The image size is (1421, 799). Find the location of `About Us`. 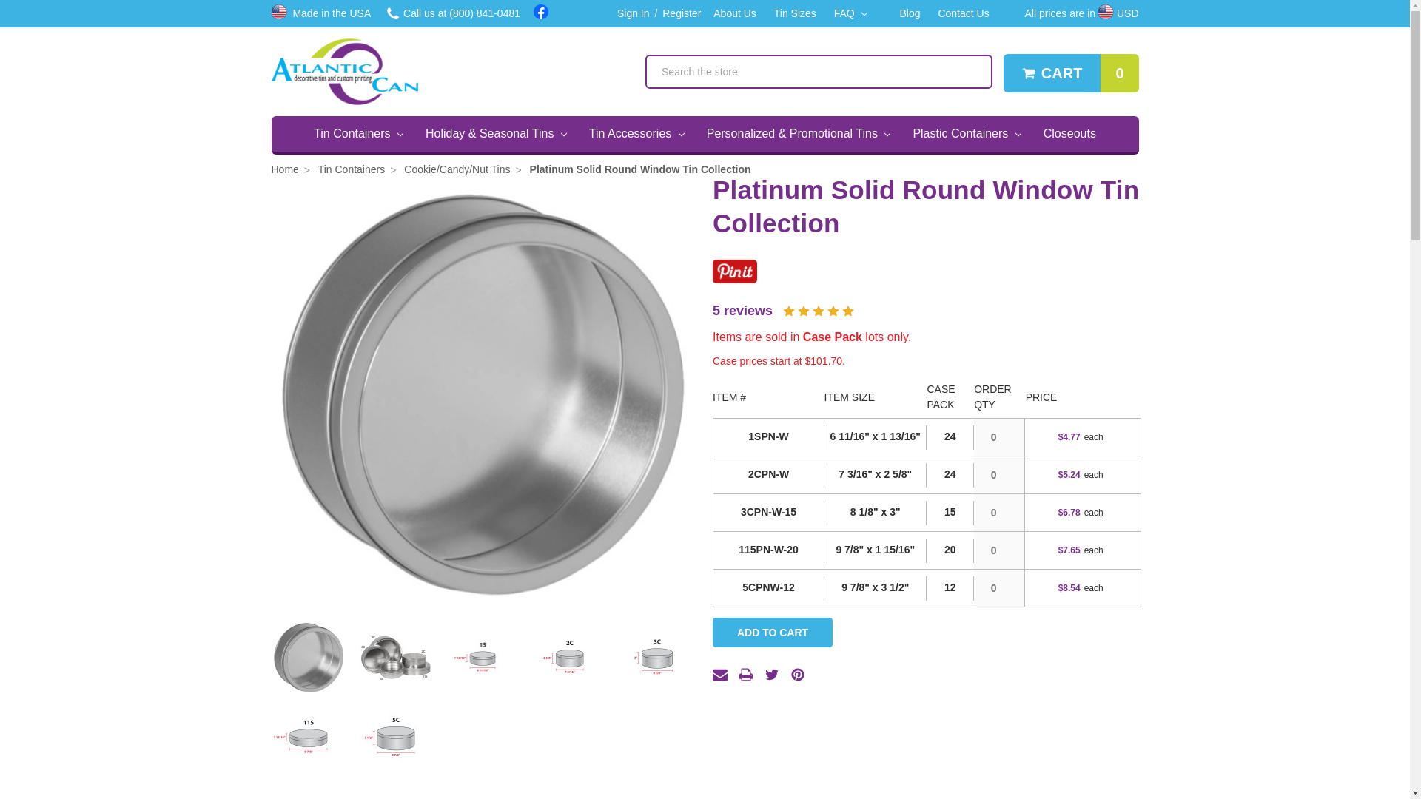

About Us is located at coordinates (483, 657).